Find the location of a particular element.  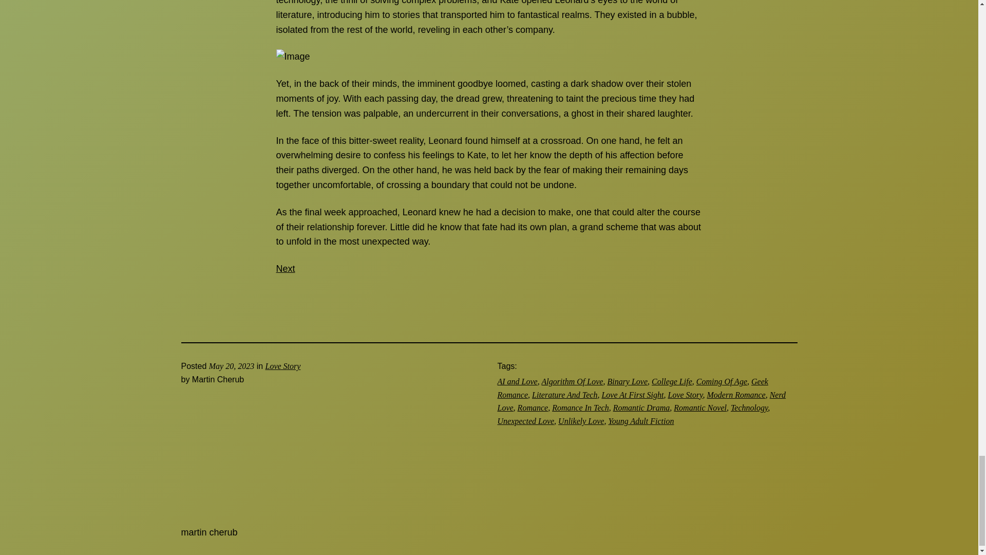

Technology is located at coordinates (749, 408).